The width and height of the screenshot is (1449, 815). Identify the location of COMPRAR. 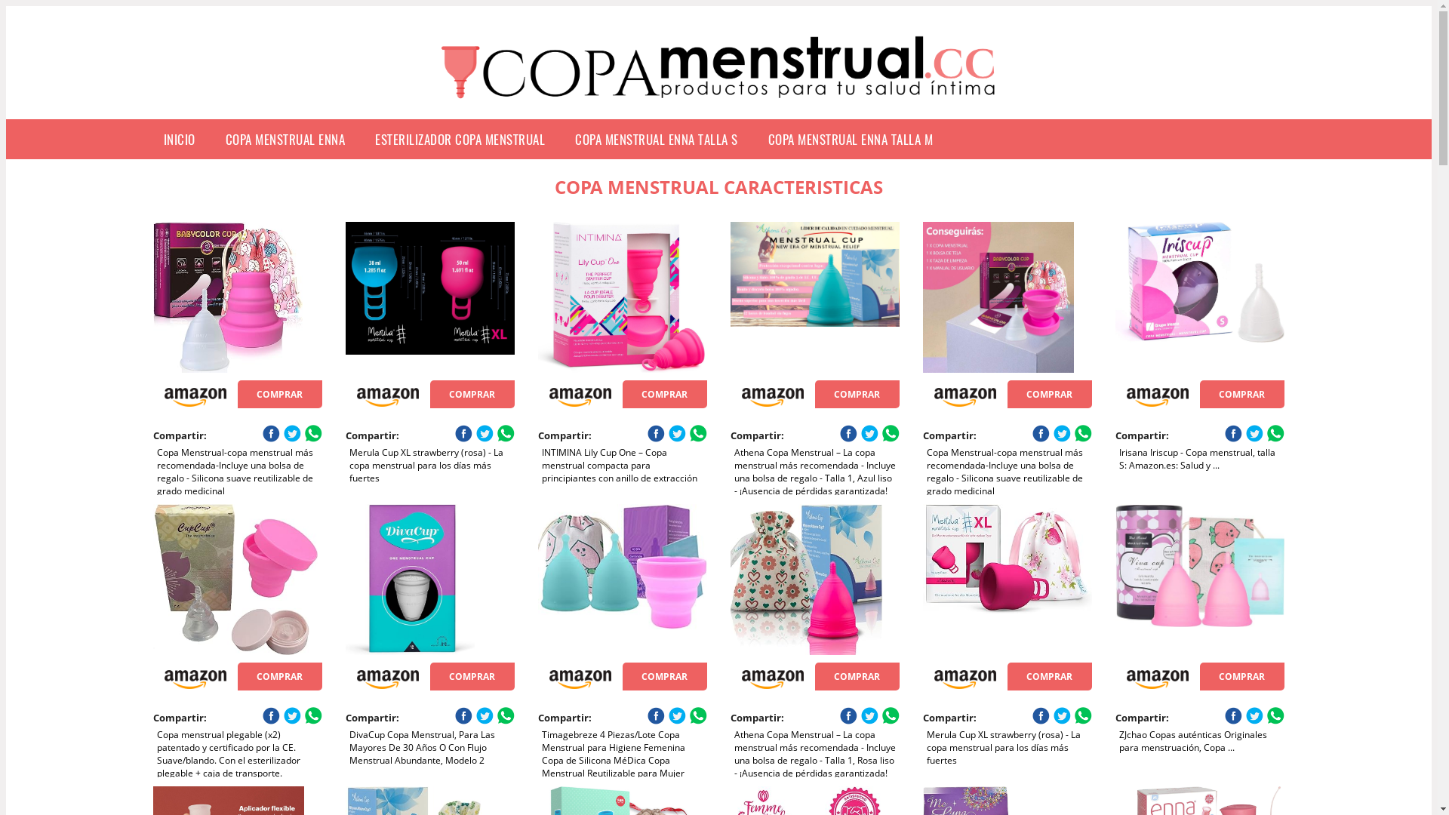
(665, 394).